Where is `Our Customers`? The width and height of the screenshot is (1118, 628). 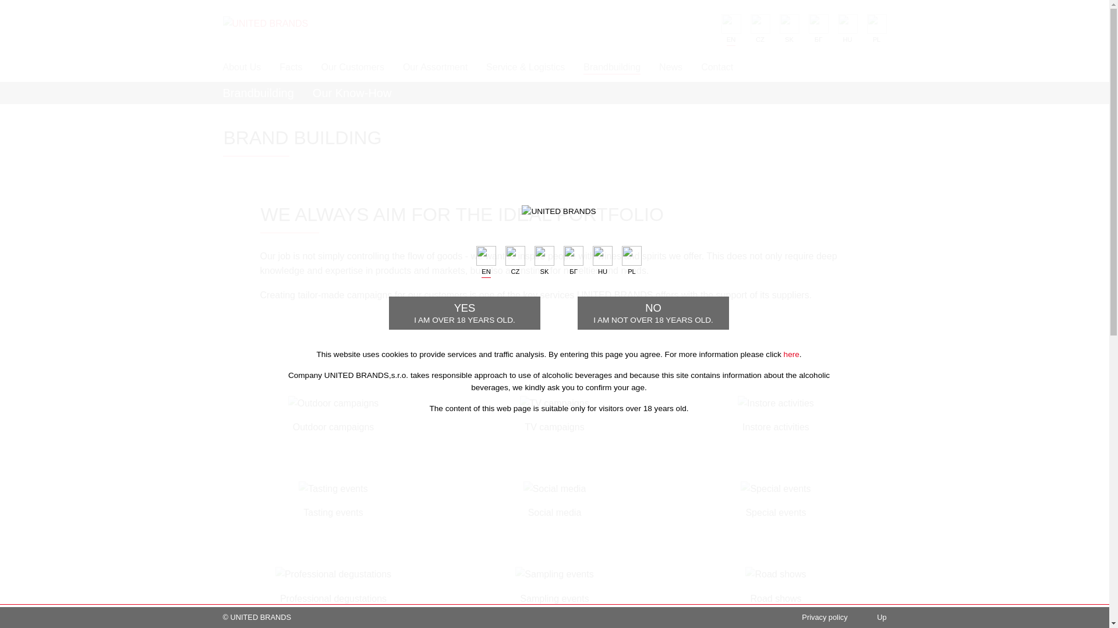 Our Customers is located at coordinates (352, 67).